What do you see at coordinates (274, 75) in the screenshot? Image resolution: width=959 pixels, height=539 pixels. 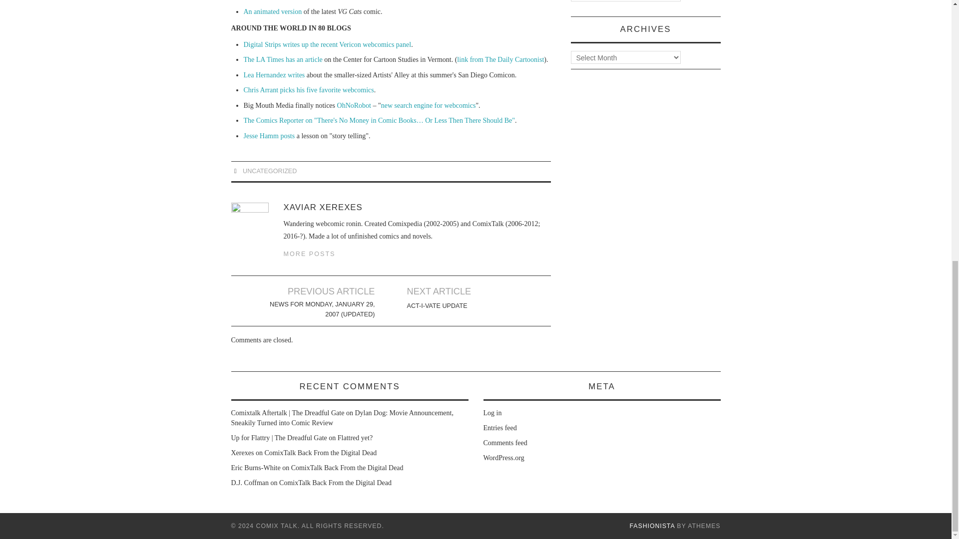 I see `Lea Hernandez writes` at bounding box center [274, 75].